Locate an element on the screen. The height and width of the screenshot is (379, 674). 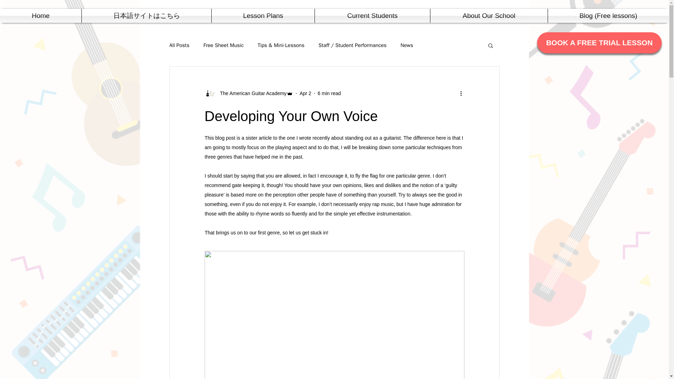
BOOK A FREE TRIAL LESSON is located at coordinates (600, 43).